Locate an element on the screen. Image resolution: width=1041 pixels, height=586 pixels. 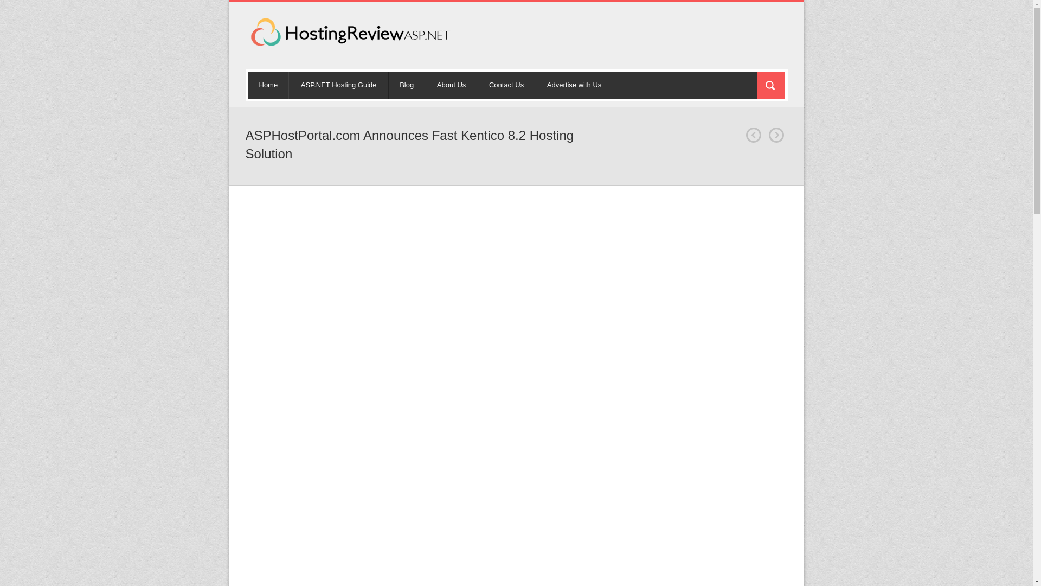
Blog is located at coordinates (407, 85).